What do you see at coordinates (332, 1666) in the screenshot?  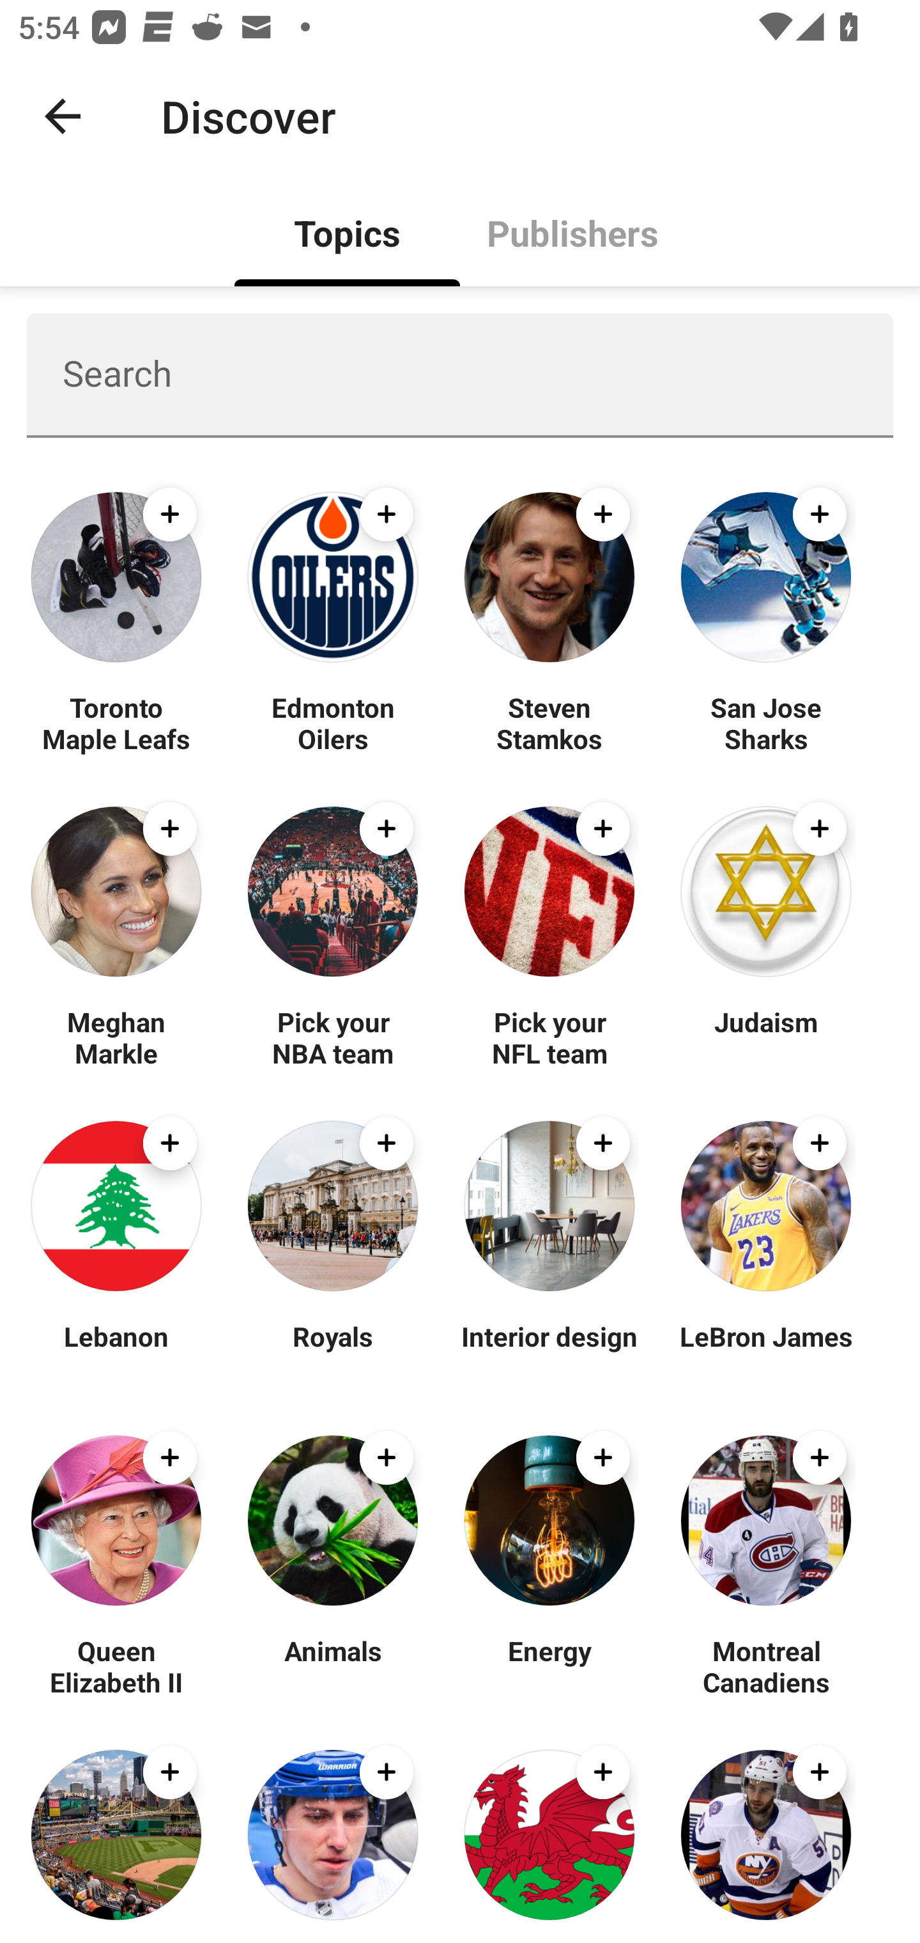 I see `Animals` at bounding box center [332, 1666].